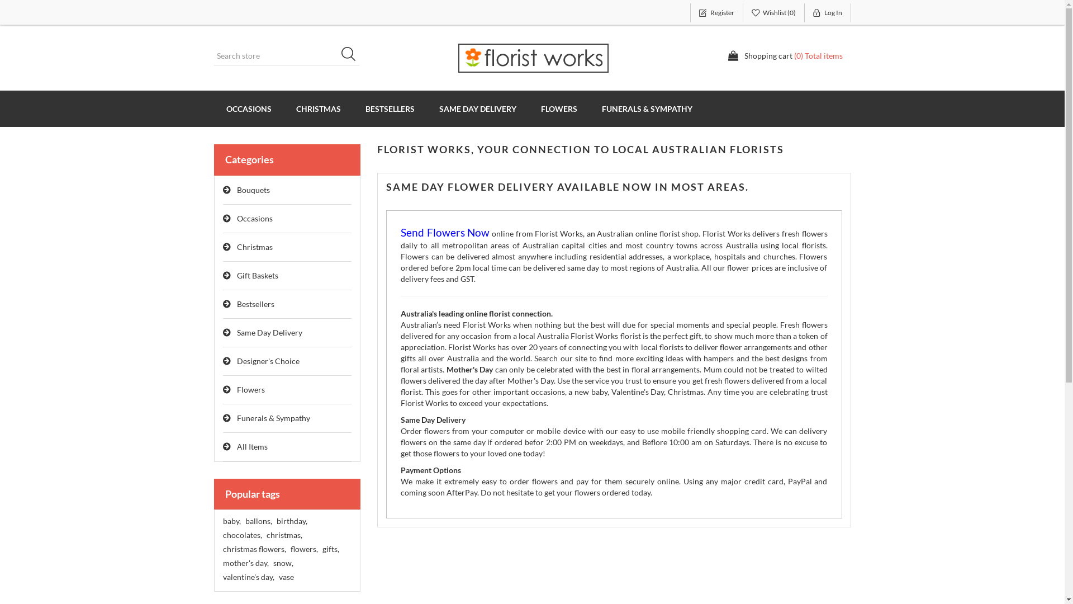 This screenshot has width=1073, height=604. What do you see at coordinates (287, 390) in the screenshot?
I see `Flowers` at bounding box center [287, 390].